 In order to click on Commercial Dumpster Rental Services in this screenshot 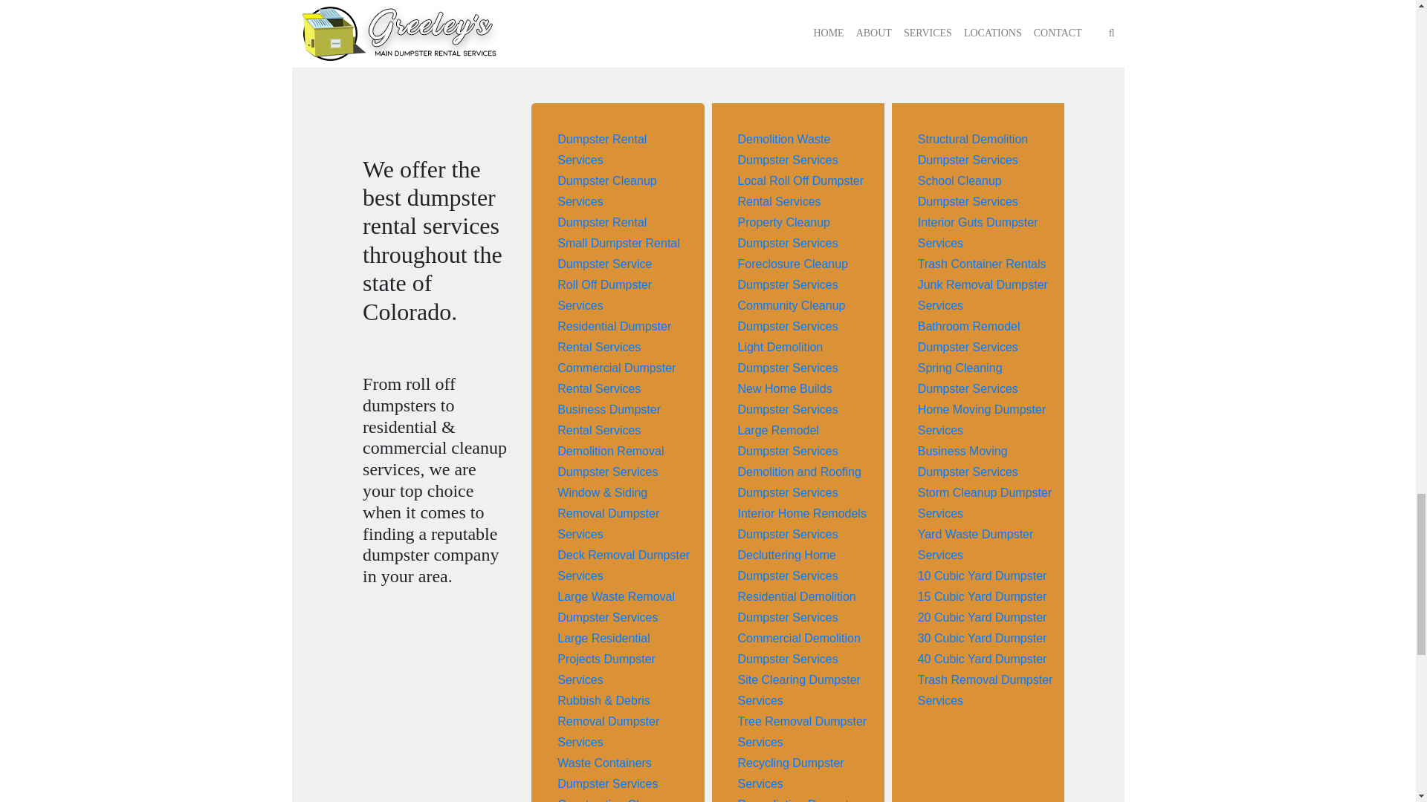, I will do `click(616, 379)`.